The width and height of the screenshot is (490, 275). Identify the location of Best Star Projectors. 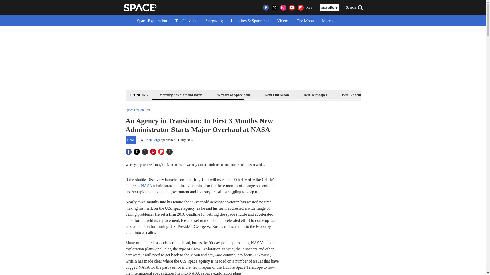
(396, 95).